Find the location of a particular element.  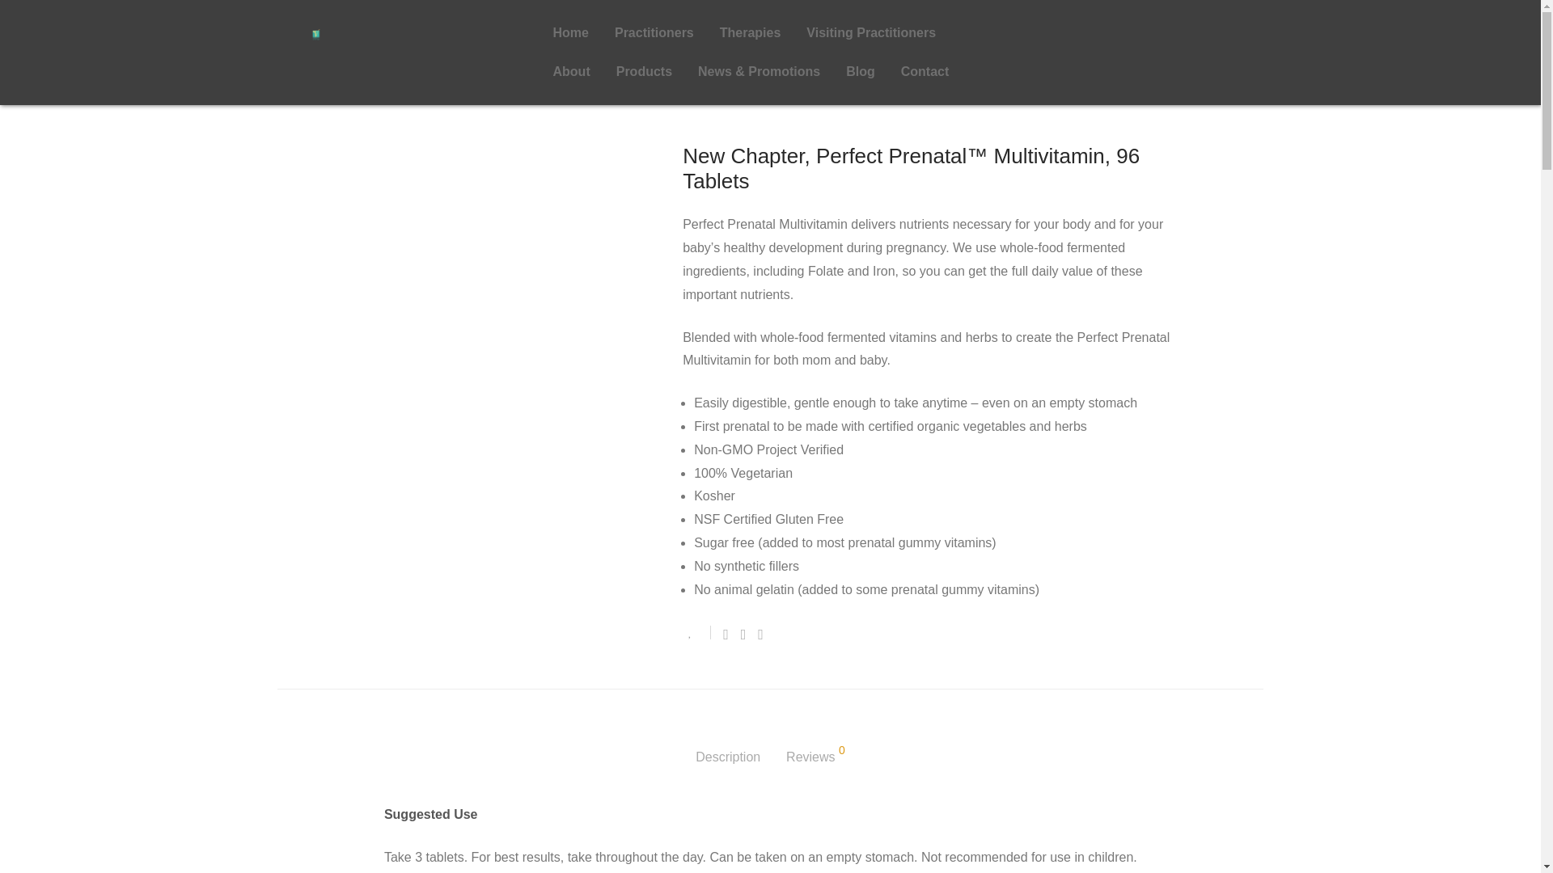

Home is located at coordinates (571, 32).